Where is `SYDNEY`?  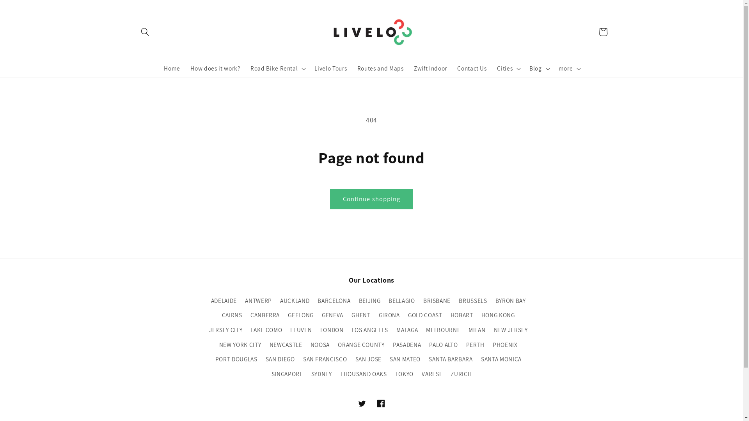 SYDNEY is located at coordinates (321, 374).